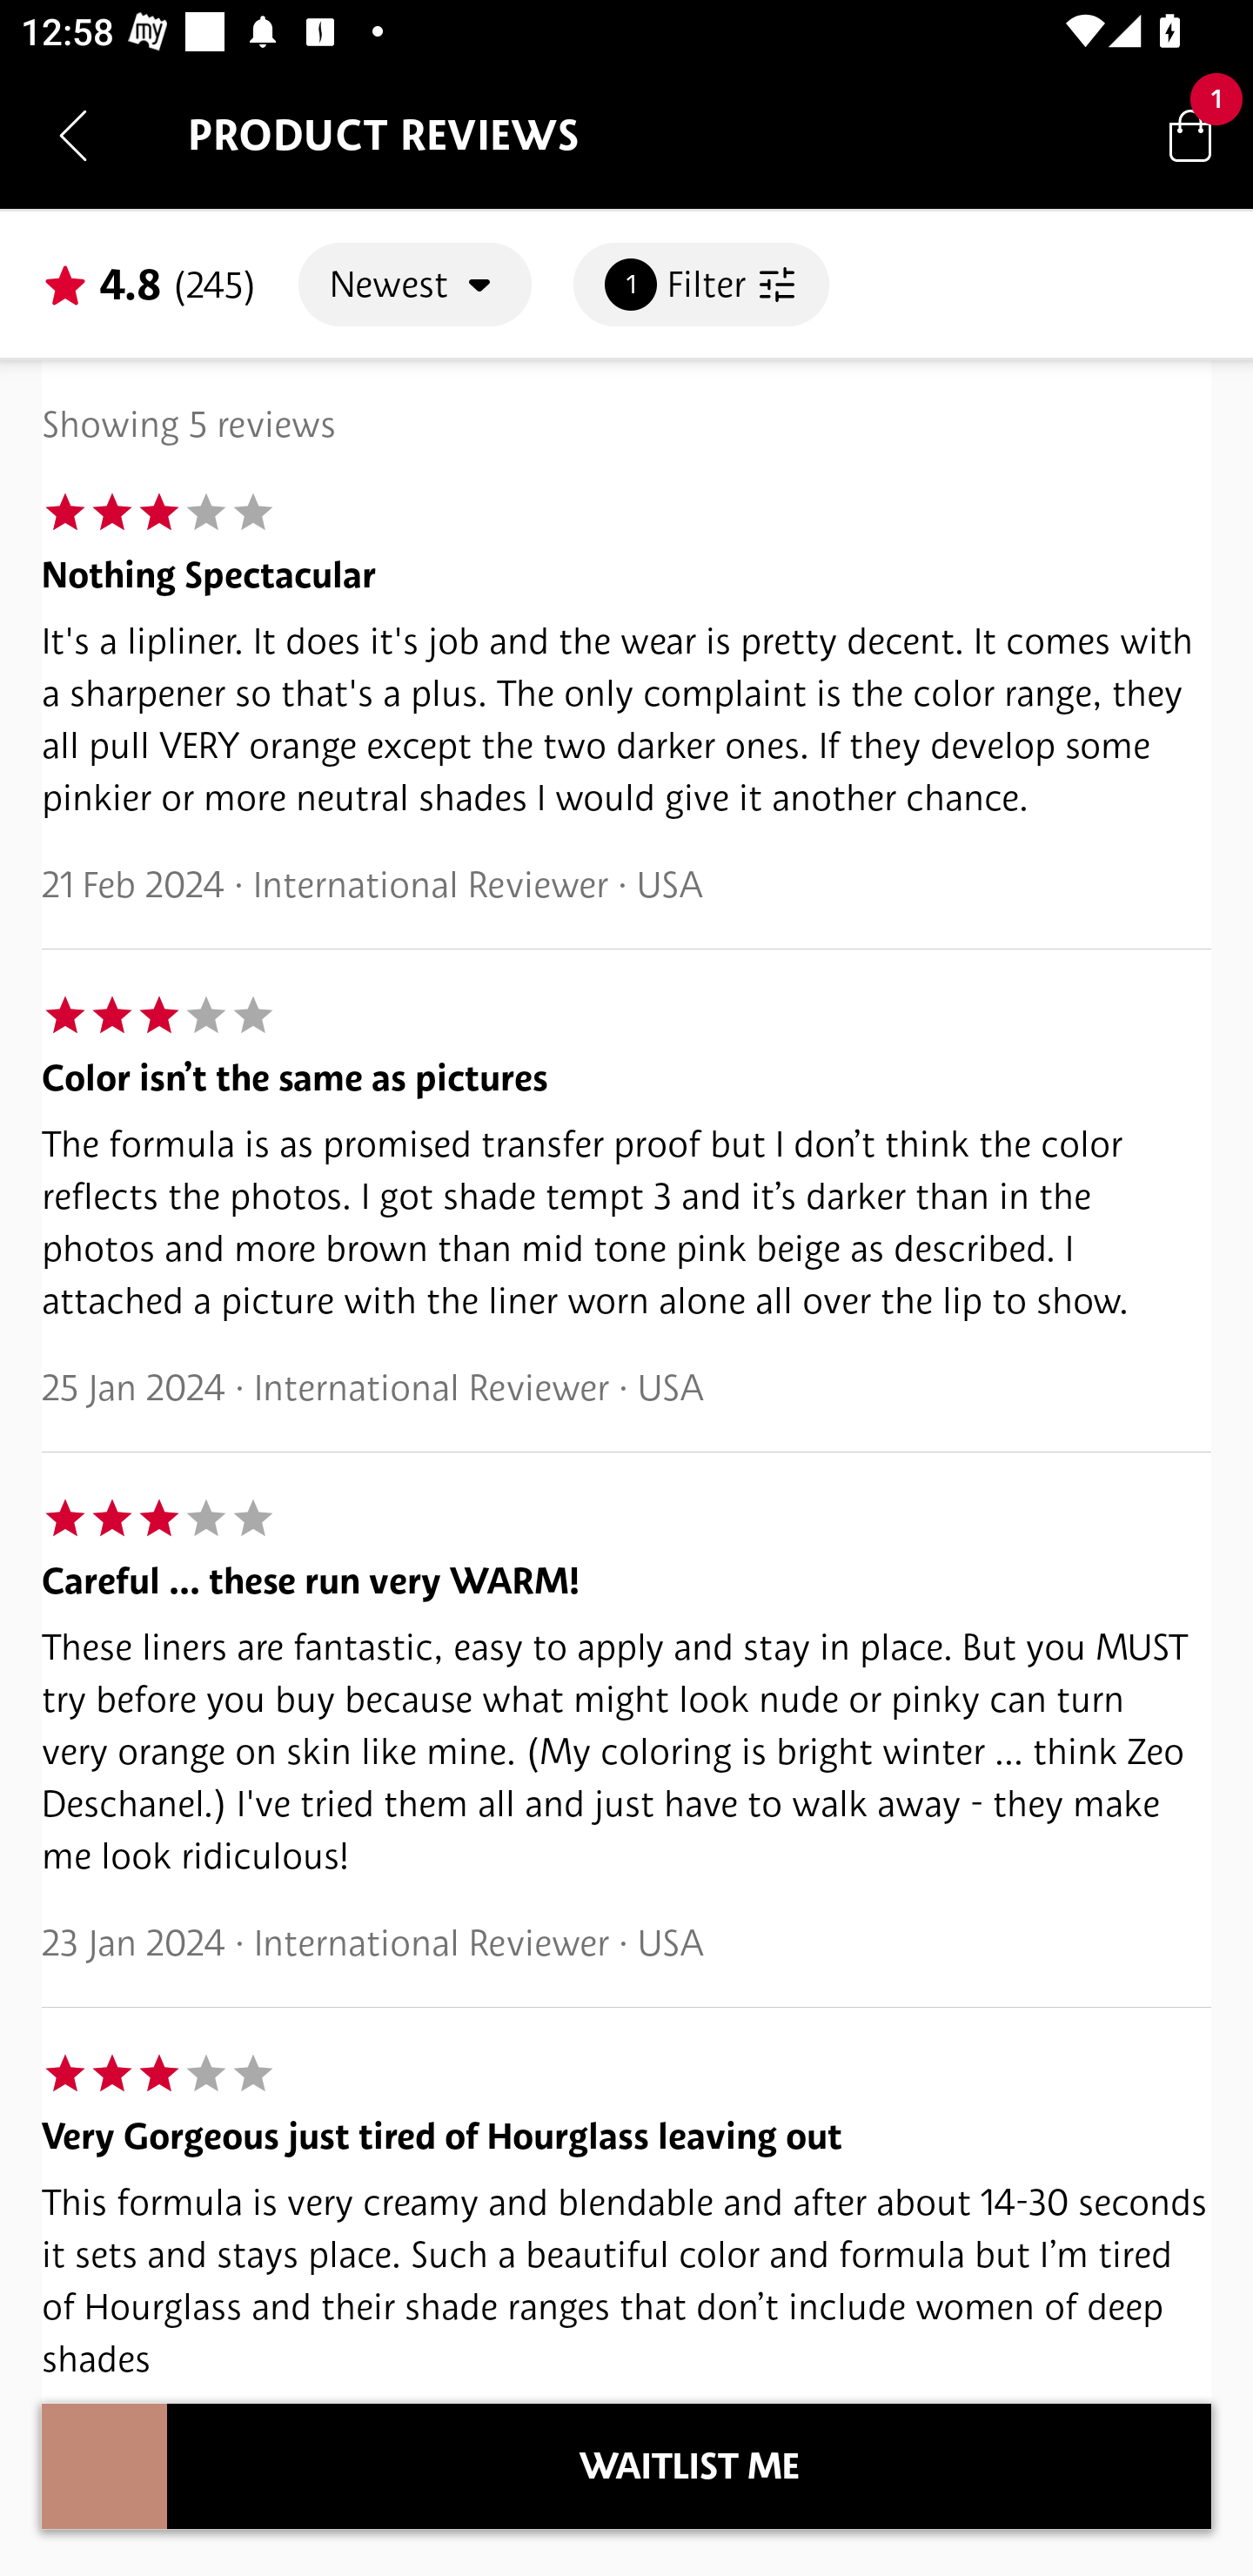 The width and height of the screenshot is (1253, 2576). What do you see at coordinates (414, 284) in the screenshot?
I see `Newest` at bounding box center [414, 284].